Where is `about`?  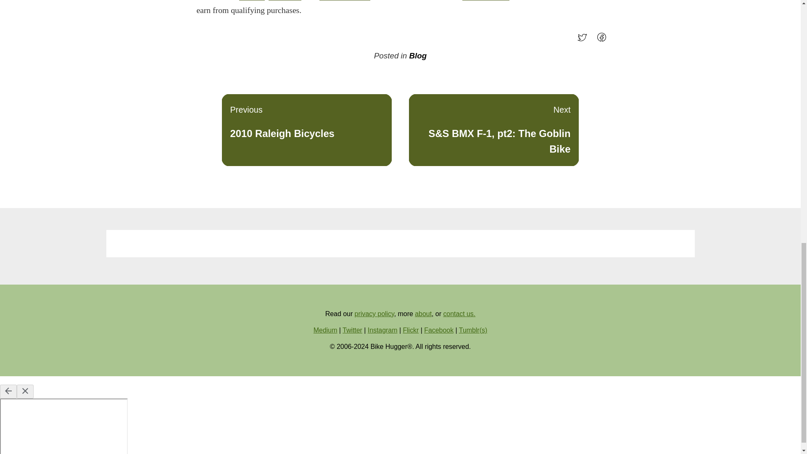
about is located at coordinates (423, 314).